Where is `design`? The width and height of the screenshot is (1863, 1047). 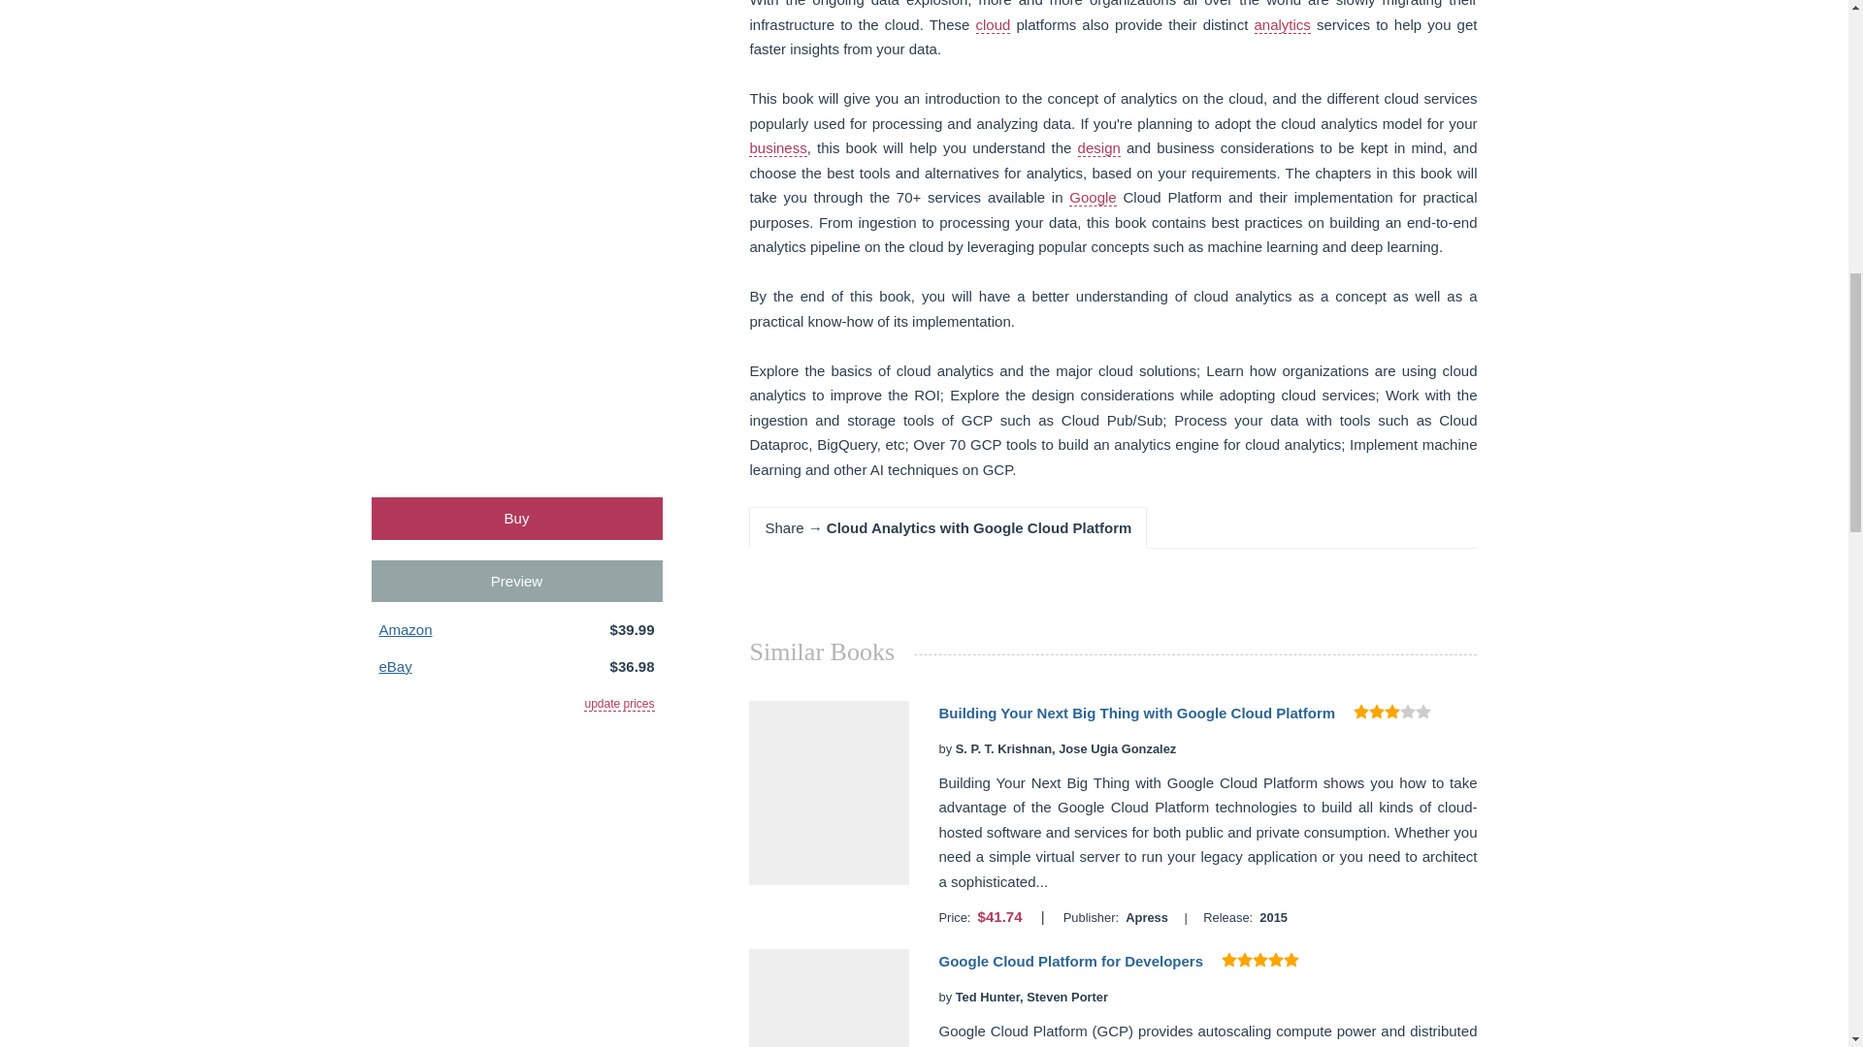 design is located at coordinates (1099, 147).